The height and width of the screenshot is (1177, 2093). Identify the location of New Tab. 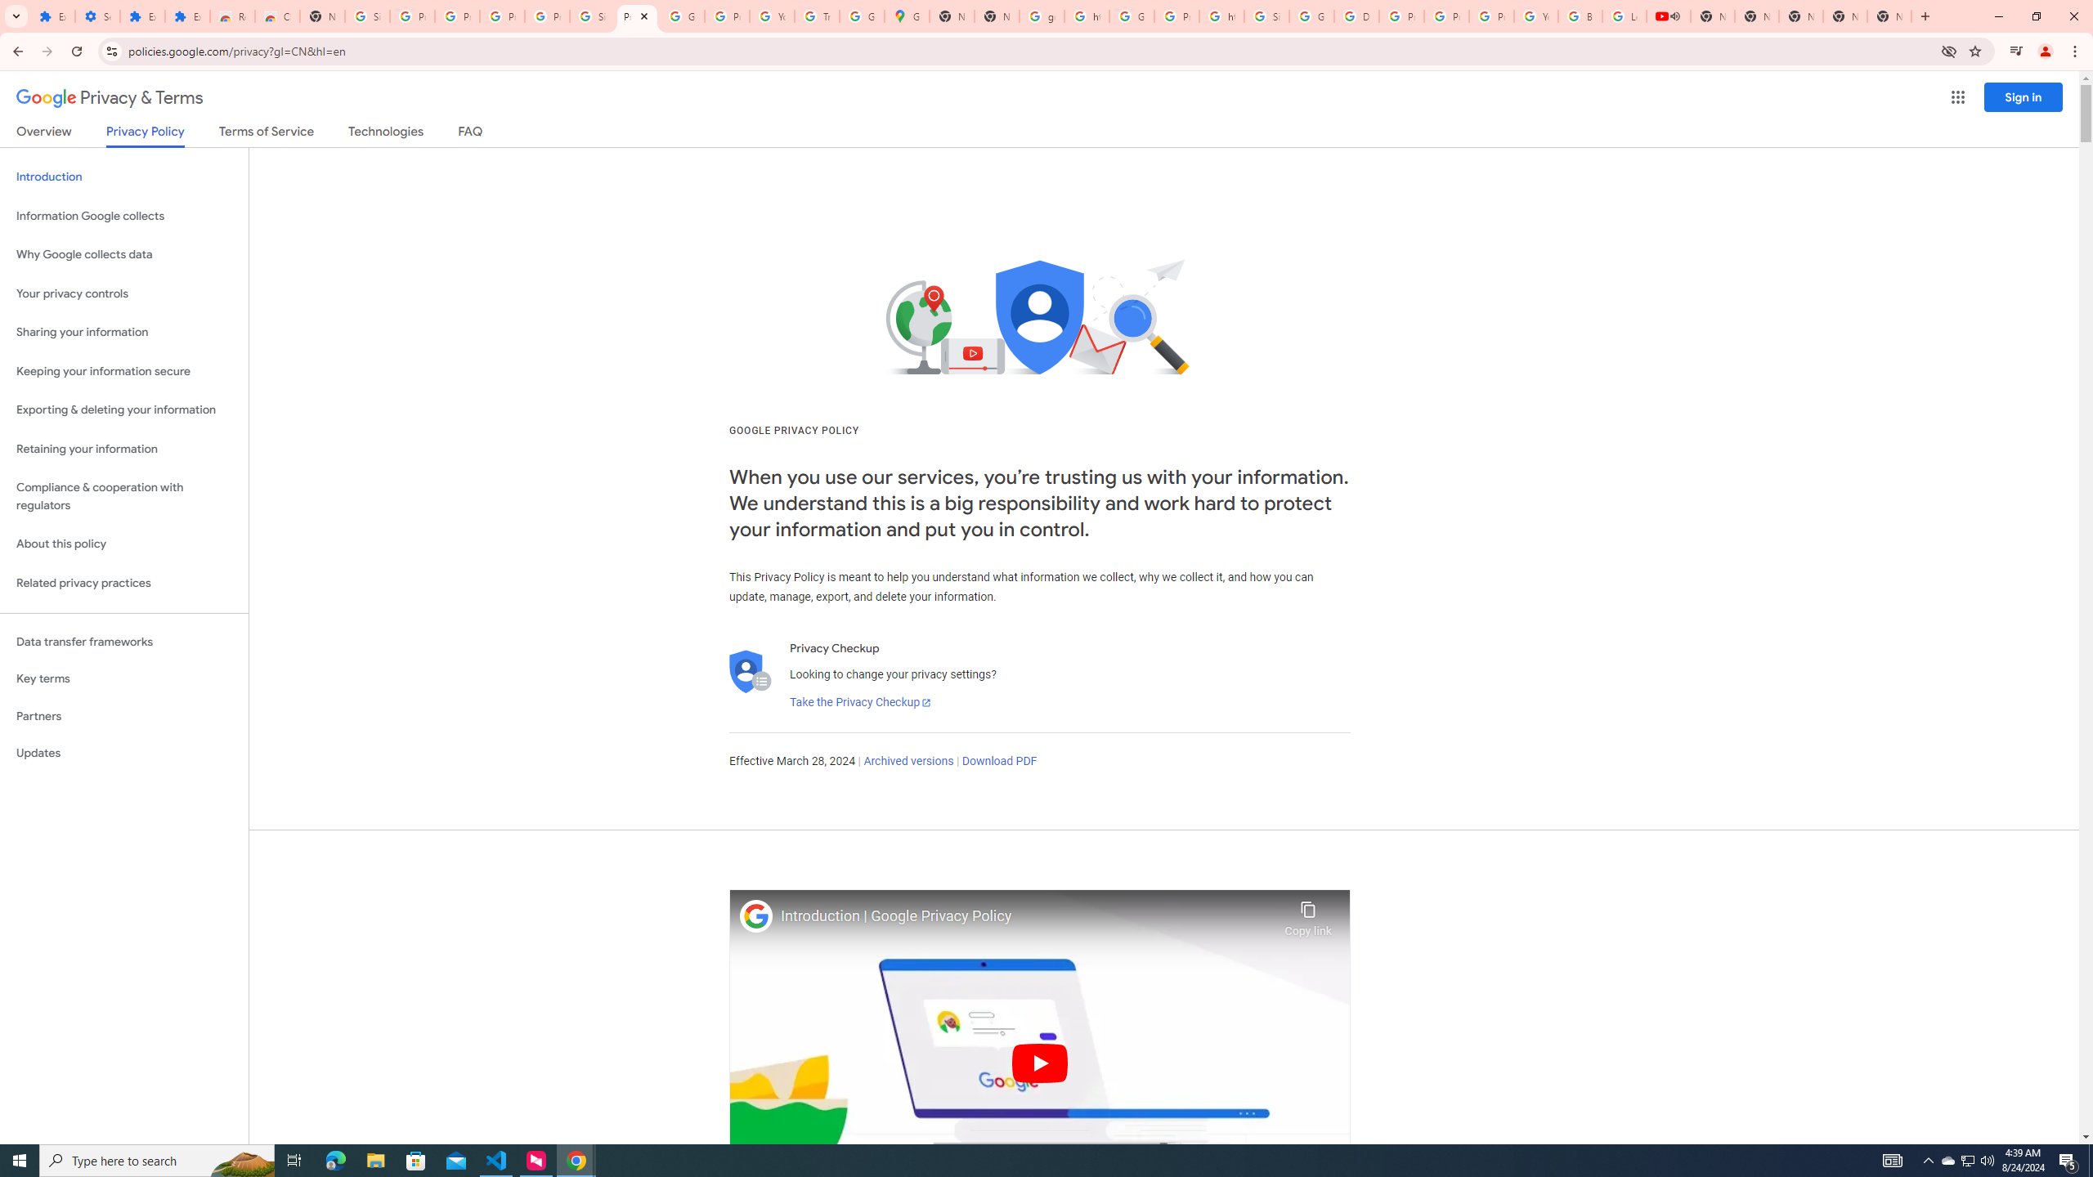
(1889, 16).